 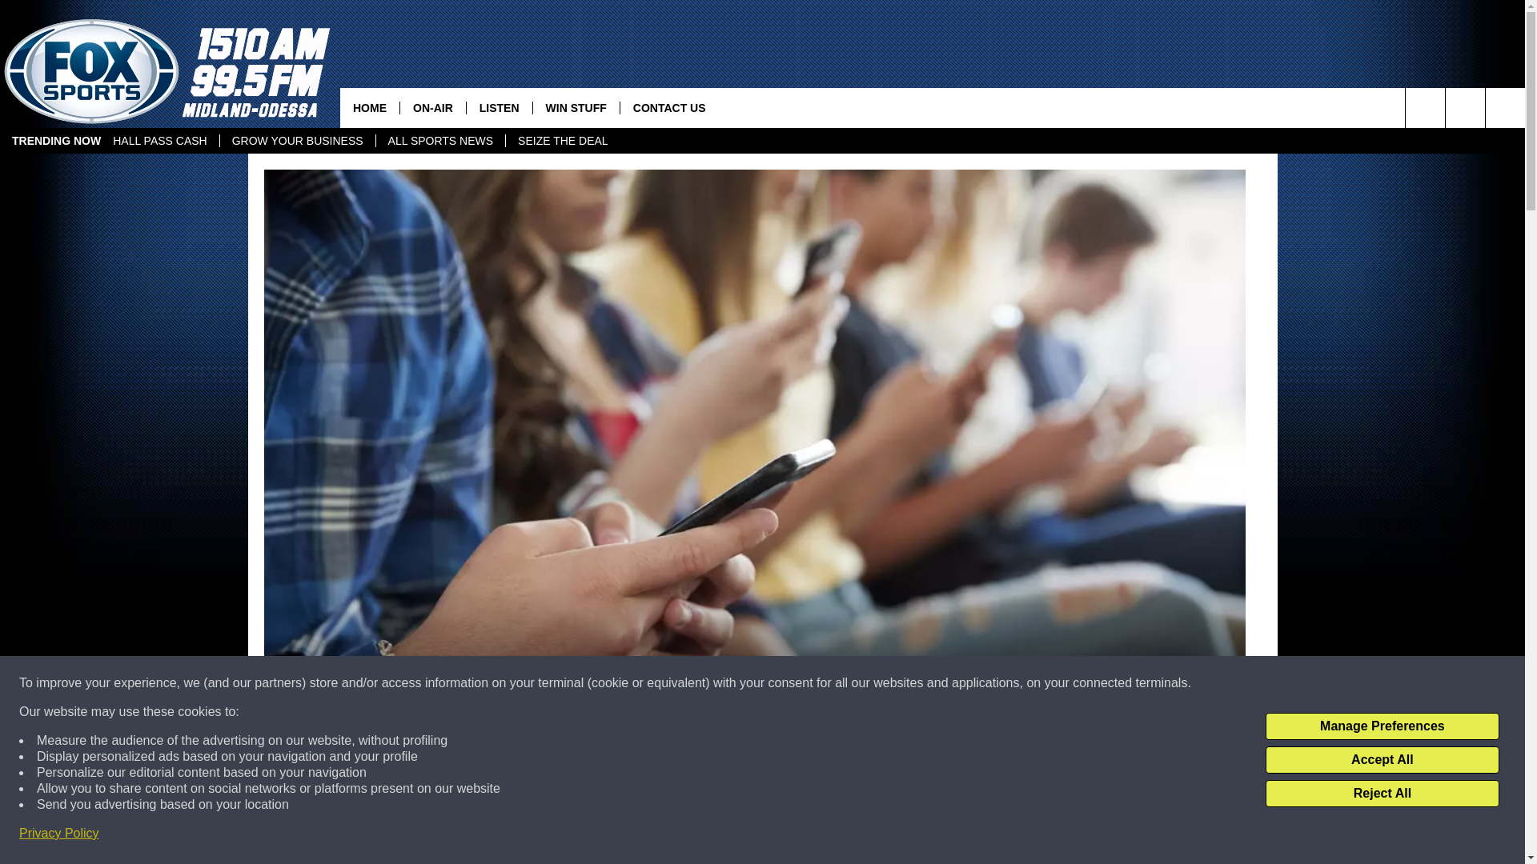 I want to click on LISTEN, so click(x=498, y=107).